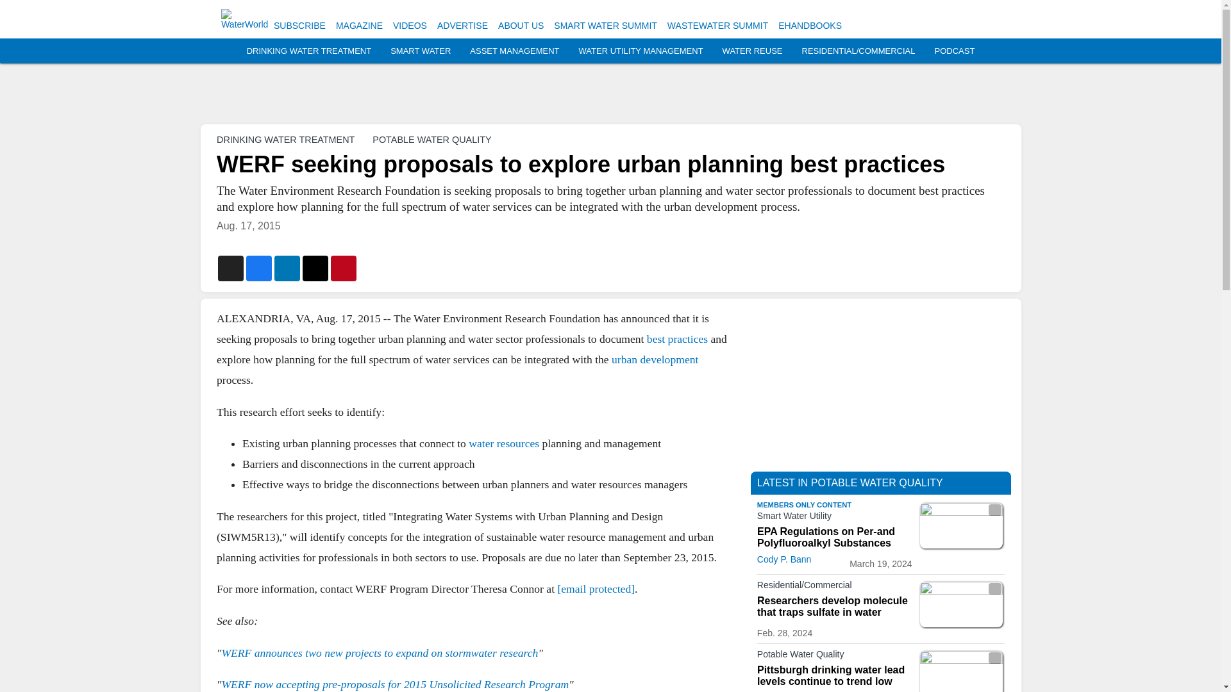 The image size is (1231, 692). Describe the element at coordinates (514, 51) in the screenshot. I see `ASSET MANAGEMENT` at that location.